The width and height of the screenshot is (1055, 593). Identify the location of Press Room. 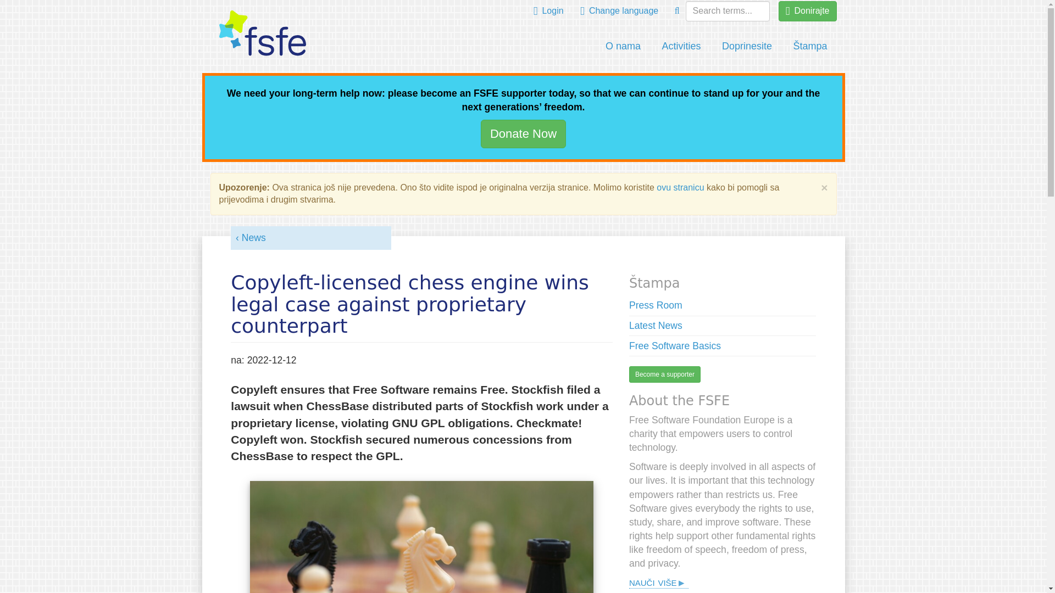
(656, 305).